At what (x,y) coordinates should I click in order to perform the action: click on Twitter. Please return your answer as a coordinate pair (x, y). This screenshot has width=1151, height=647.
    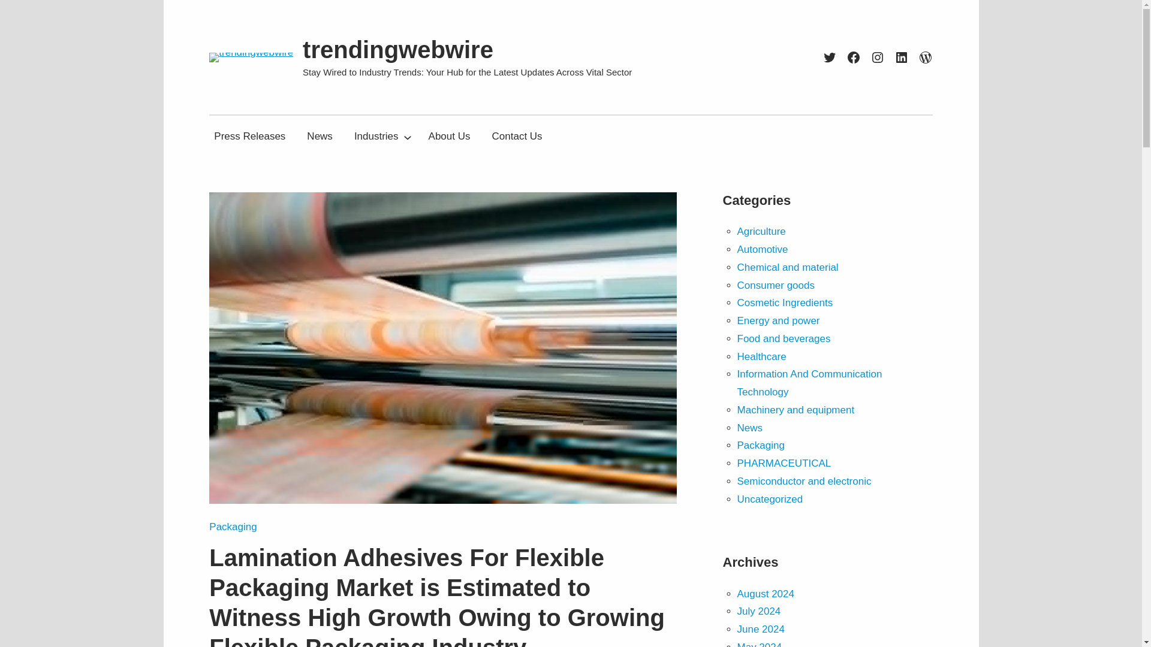
    Looking at the image, I should click on (830, 58).